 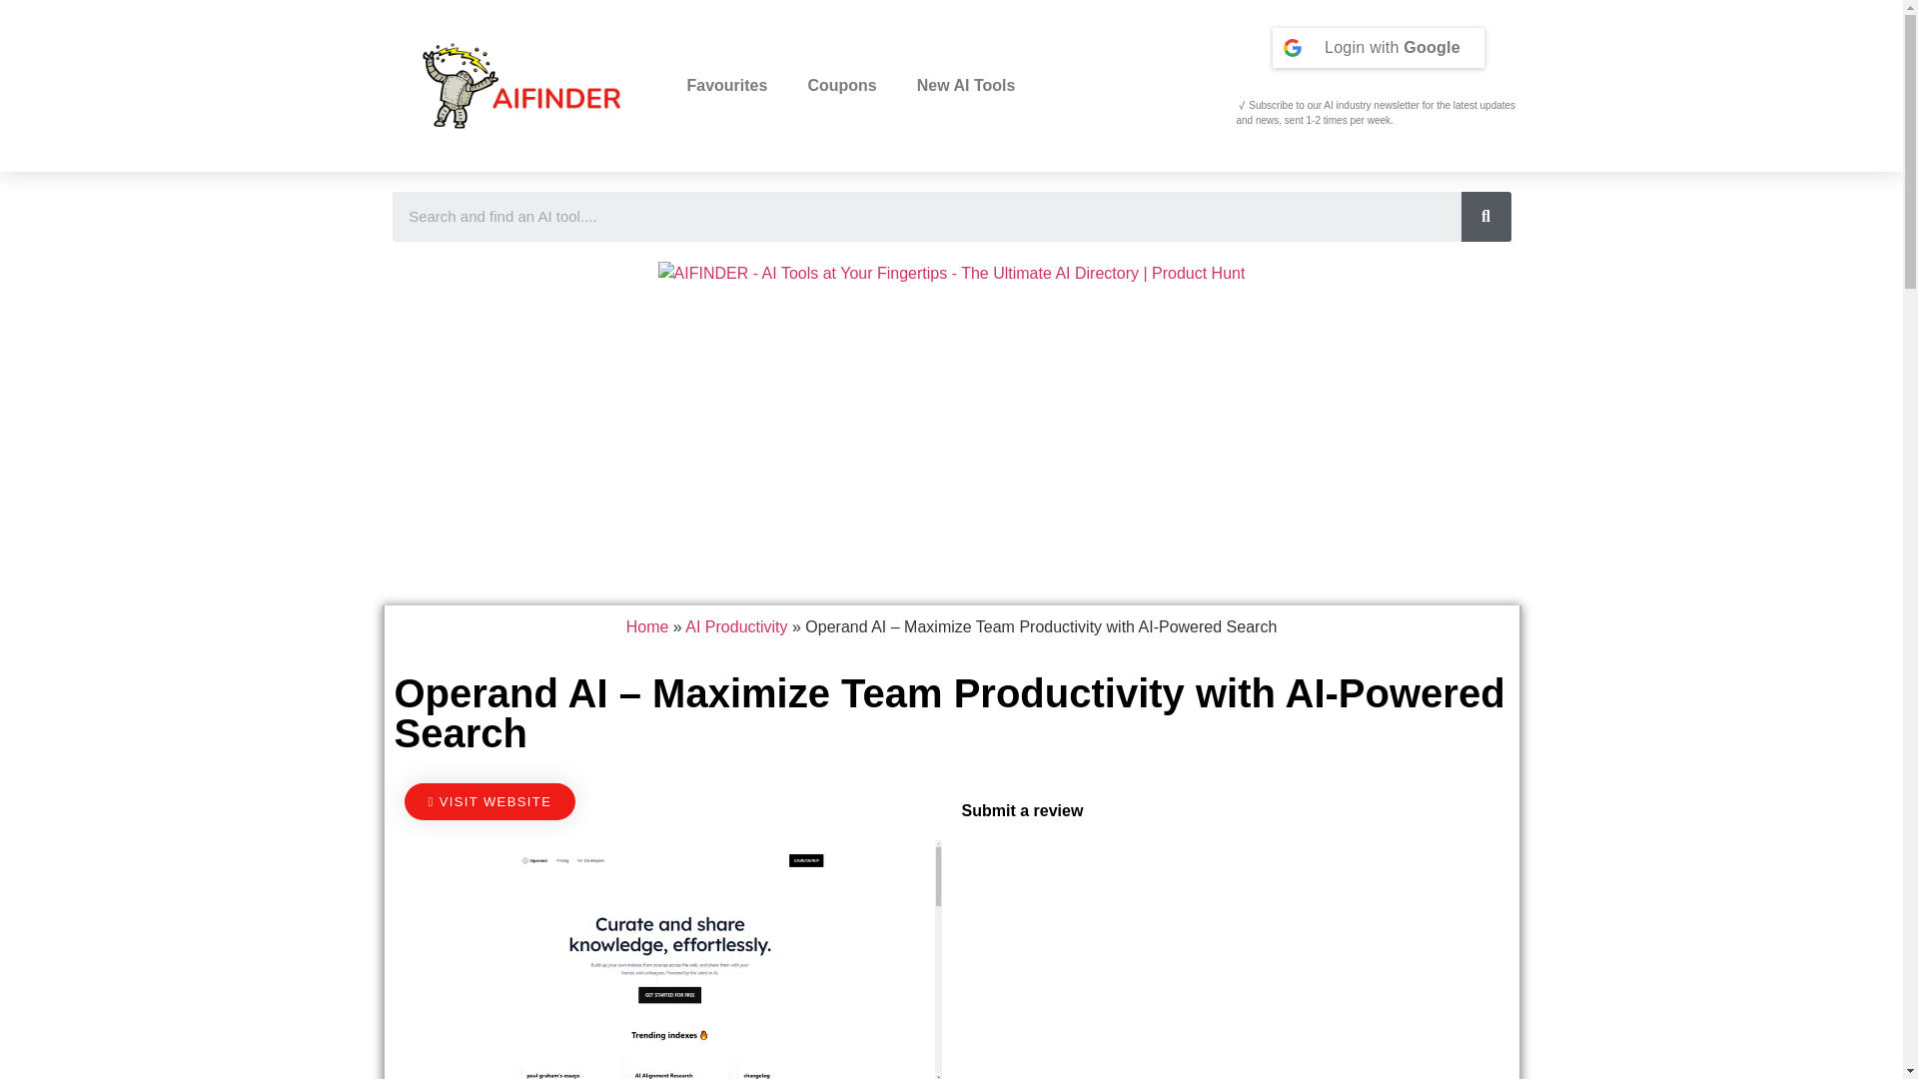 I want to click on Advertisement, so click(x=1229, y=959).